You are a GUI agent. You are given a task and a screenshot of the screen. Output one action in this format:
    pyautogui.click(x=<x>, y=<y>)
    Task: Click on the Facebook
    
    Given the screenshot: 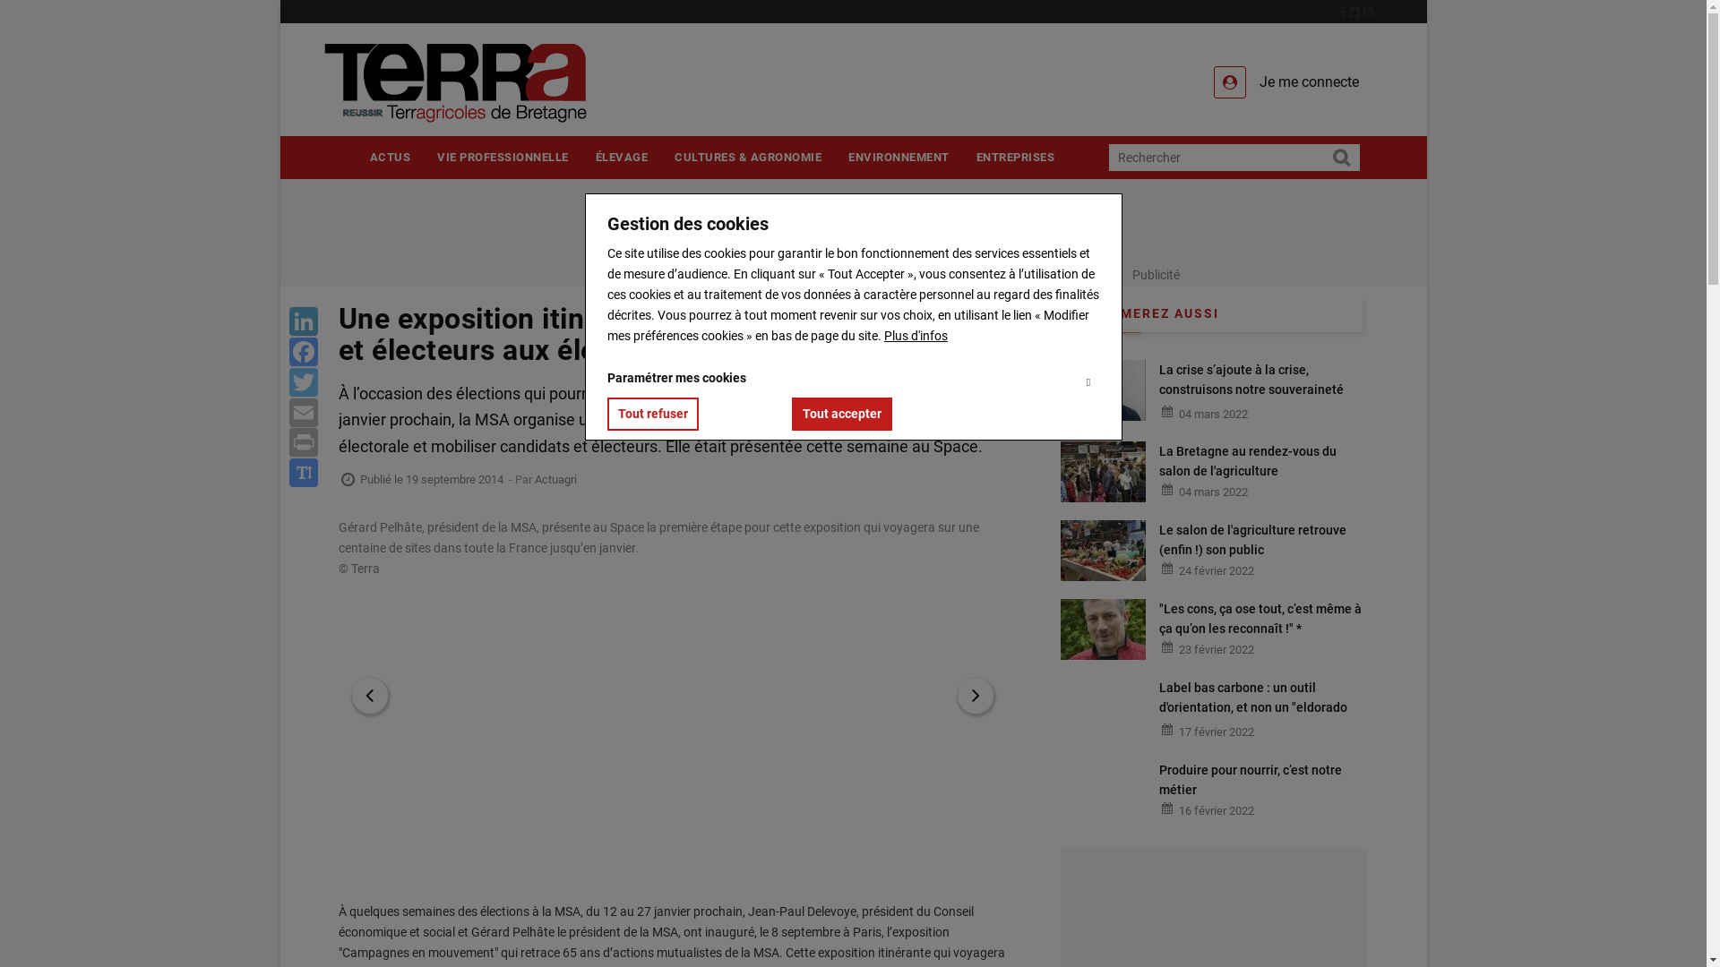 What is the action you would take?
    pyautogui.click(x=303, y=352)
    